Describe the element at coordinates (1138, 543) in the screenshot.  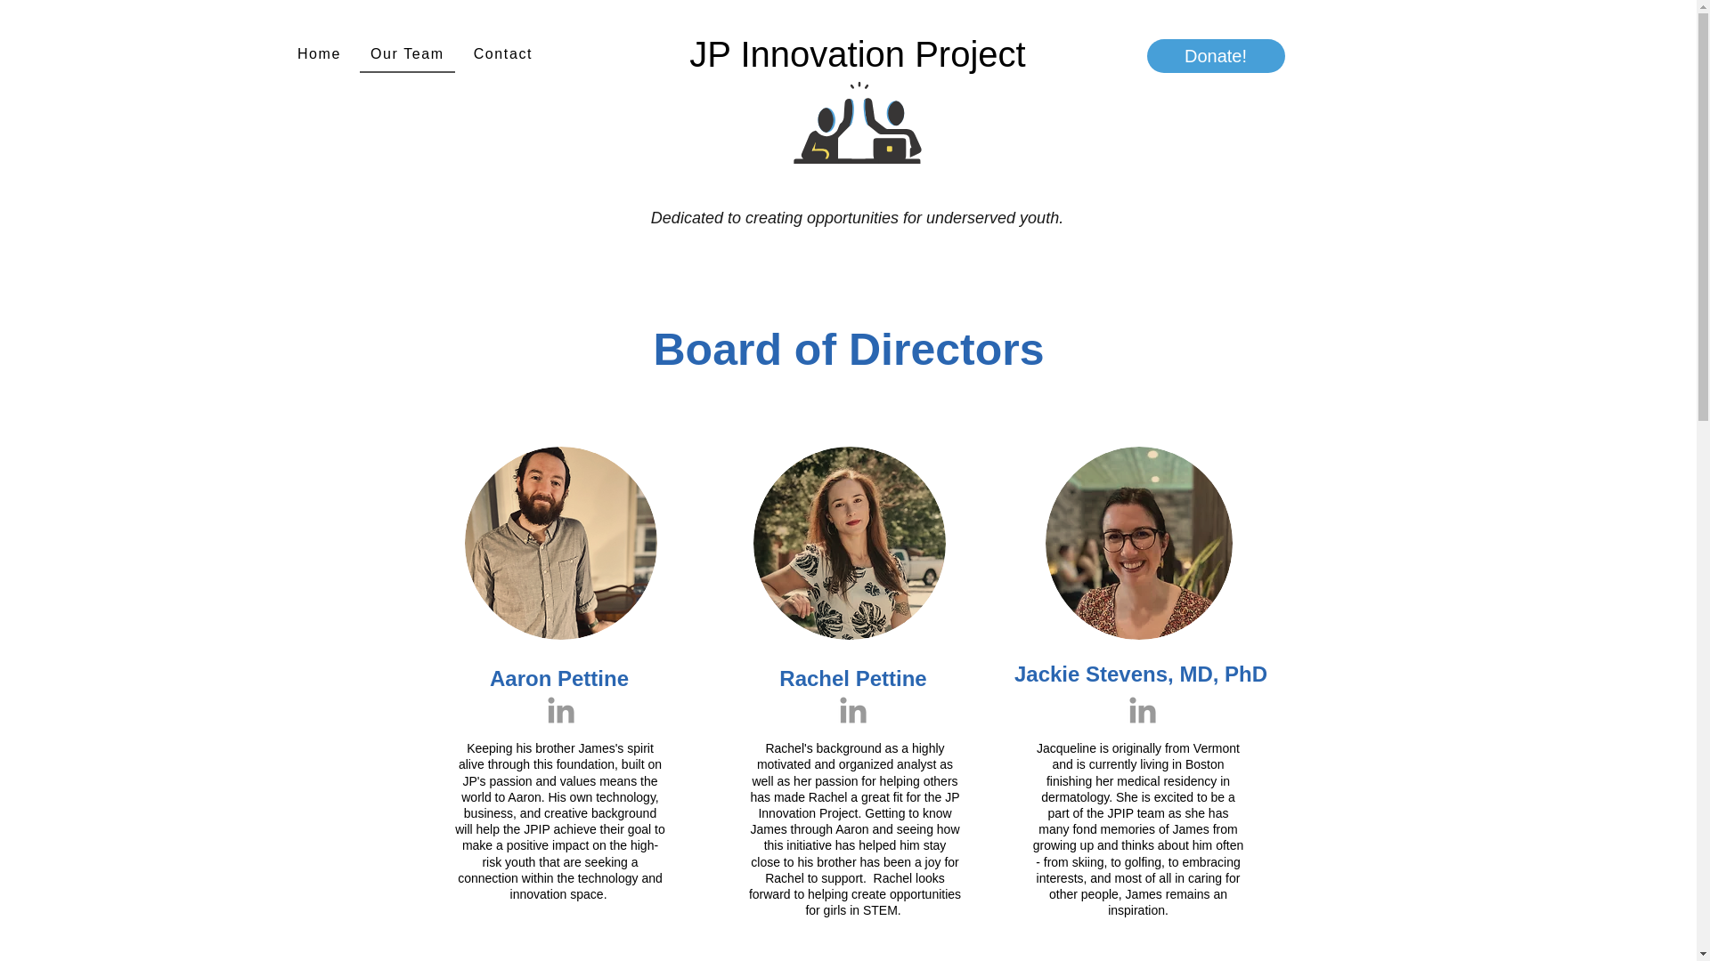
I see `guy3.jpg` at that location.